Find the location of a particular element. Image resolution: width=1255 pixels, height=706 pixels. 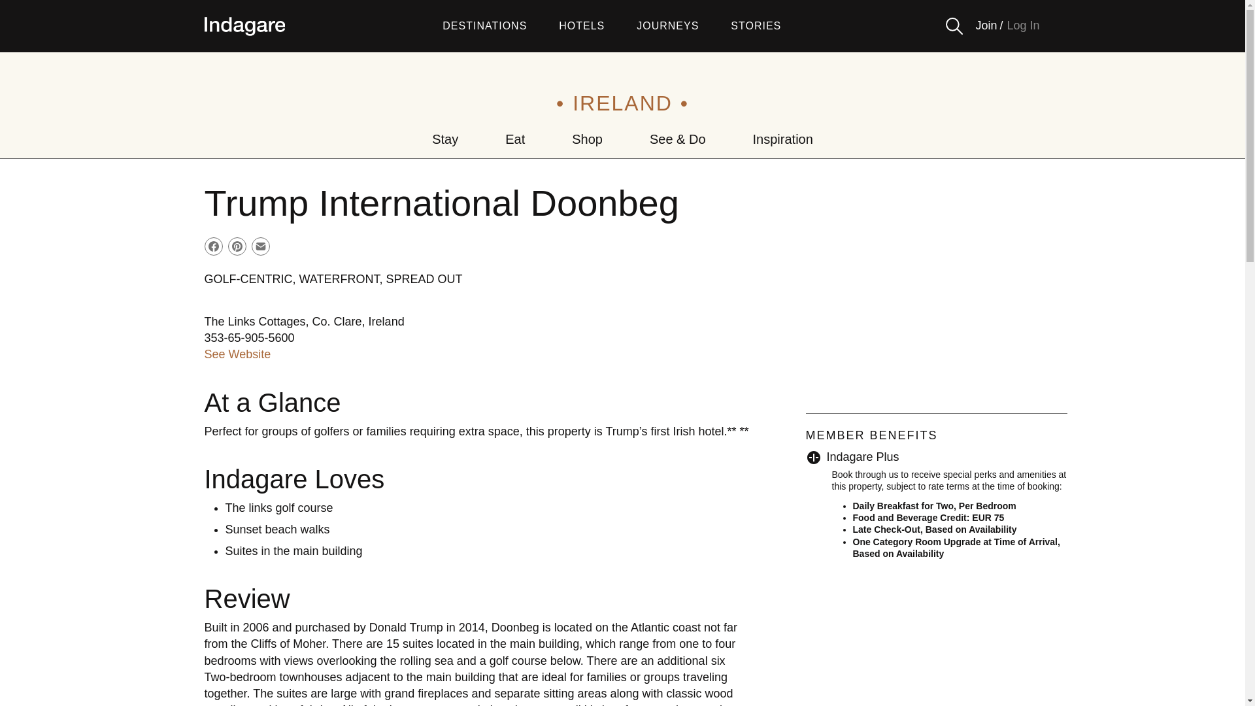

Share via Pinterest is located at coordinates (237, 246).